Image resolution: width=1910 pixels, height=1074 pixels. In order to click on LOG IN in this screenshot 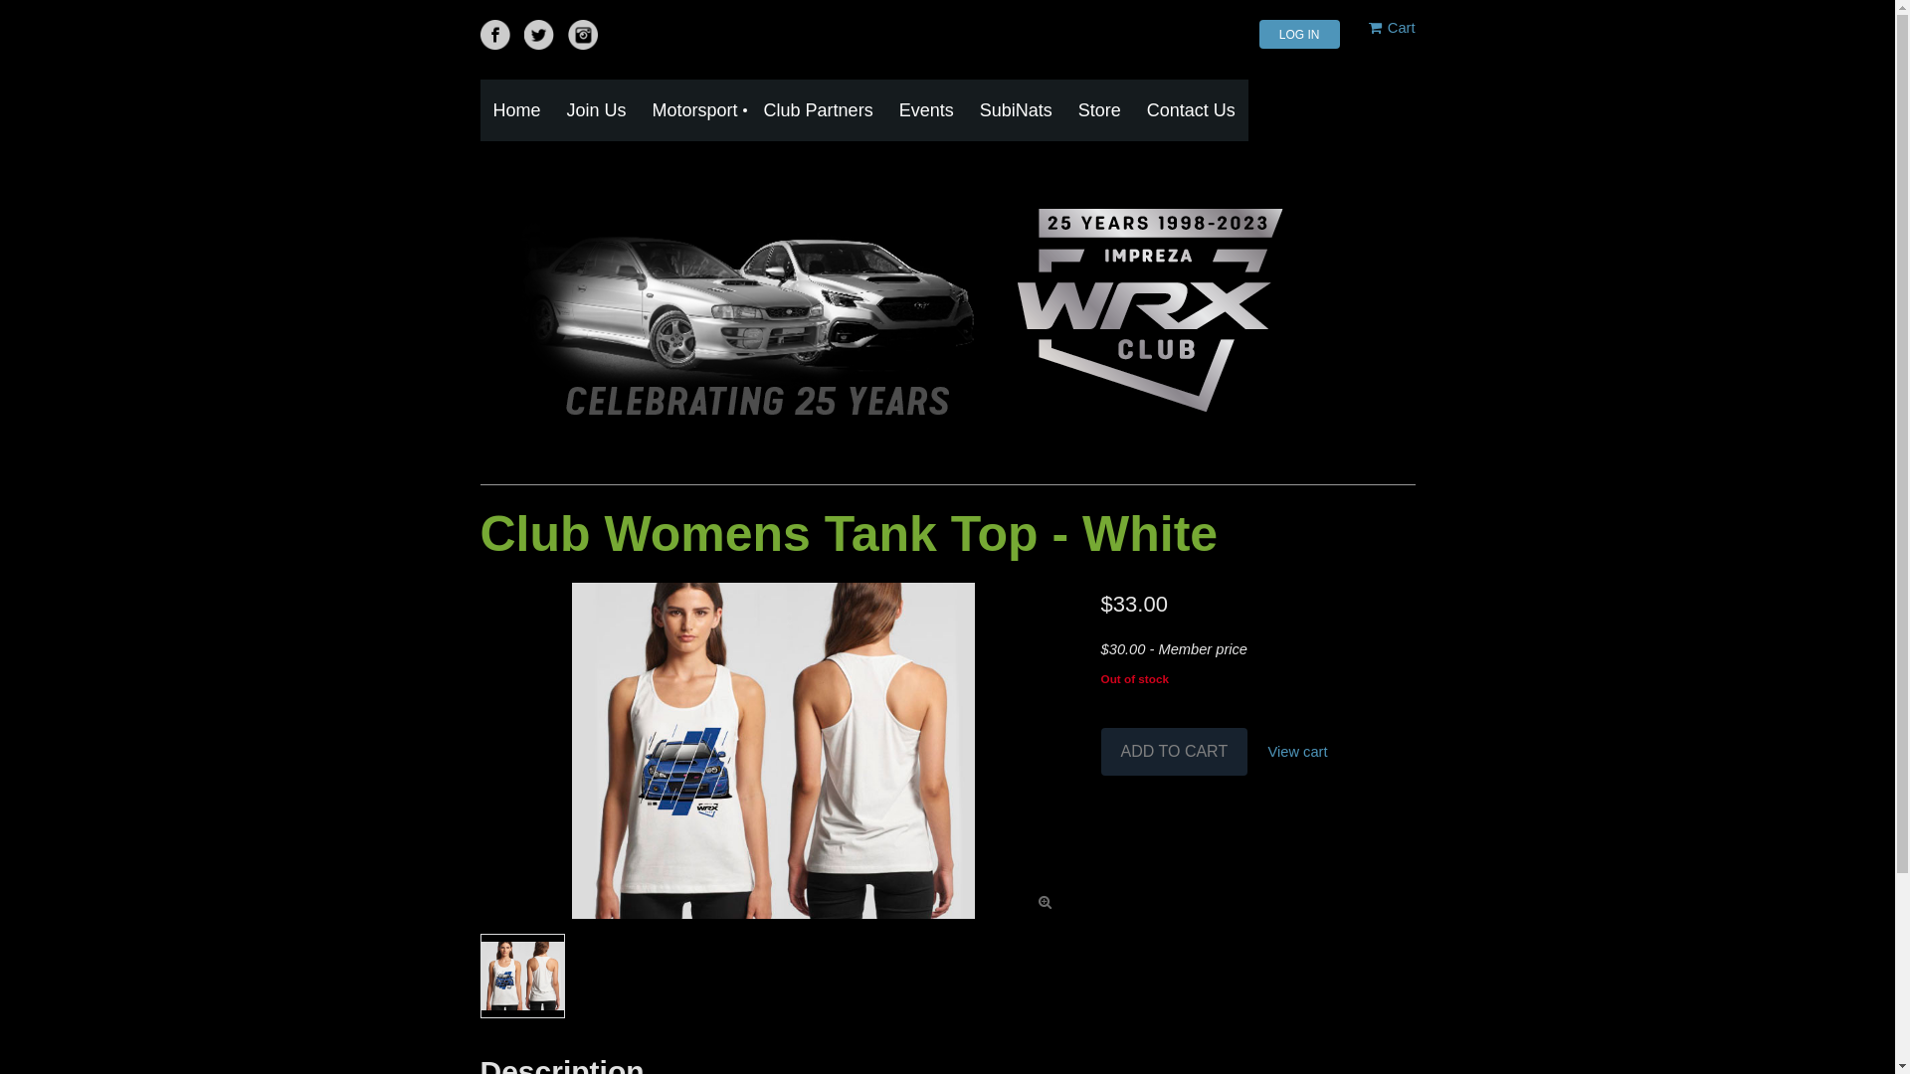, I will do `click(1299, 34)`.